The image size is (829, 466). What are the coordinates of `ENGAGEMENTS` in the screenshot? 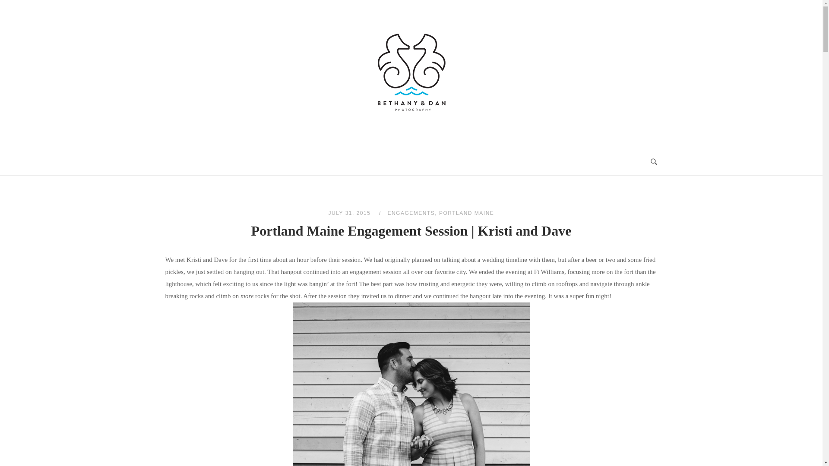 It's located at (411, 213).